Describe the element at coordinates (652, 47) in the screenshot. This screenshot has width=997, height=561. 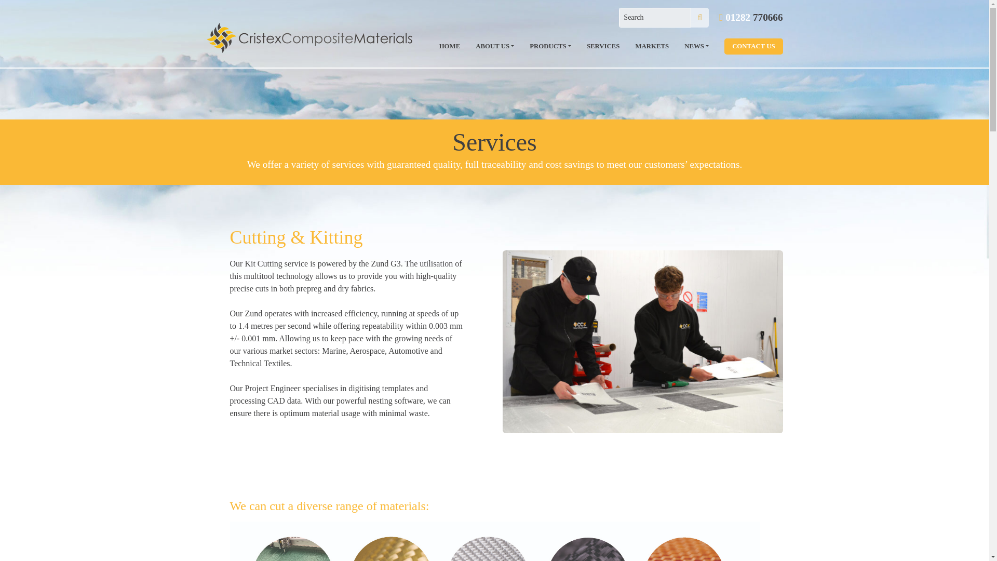
I see `Markets` at that location.